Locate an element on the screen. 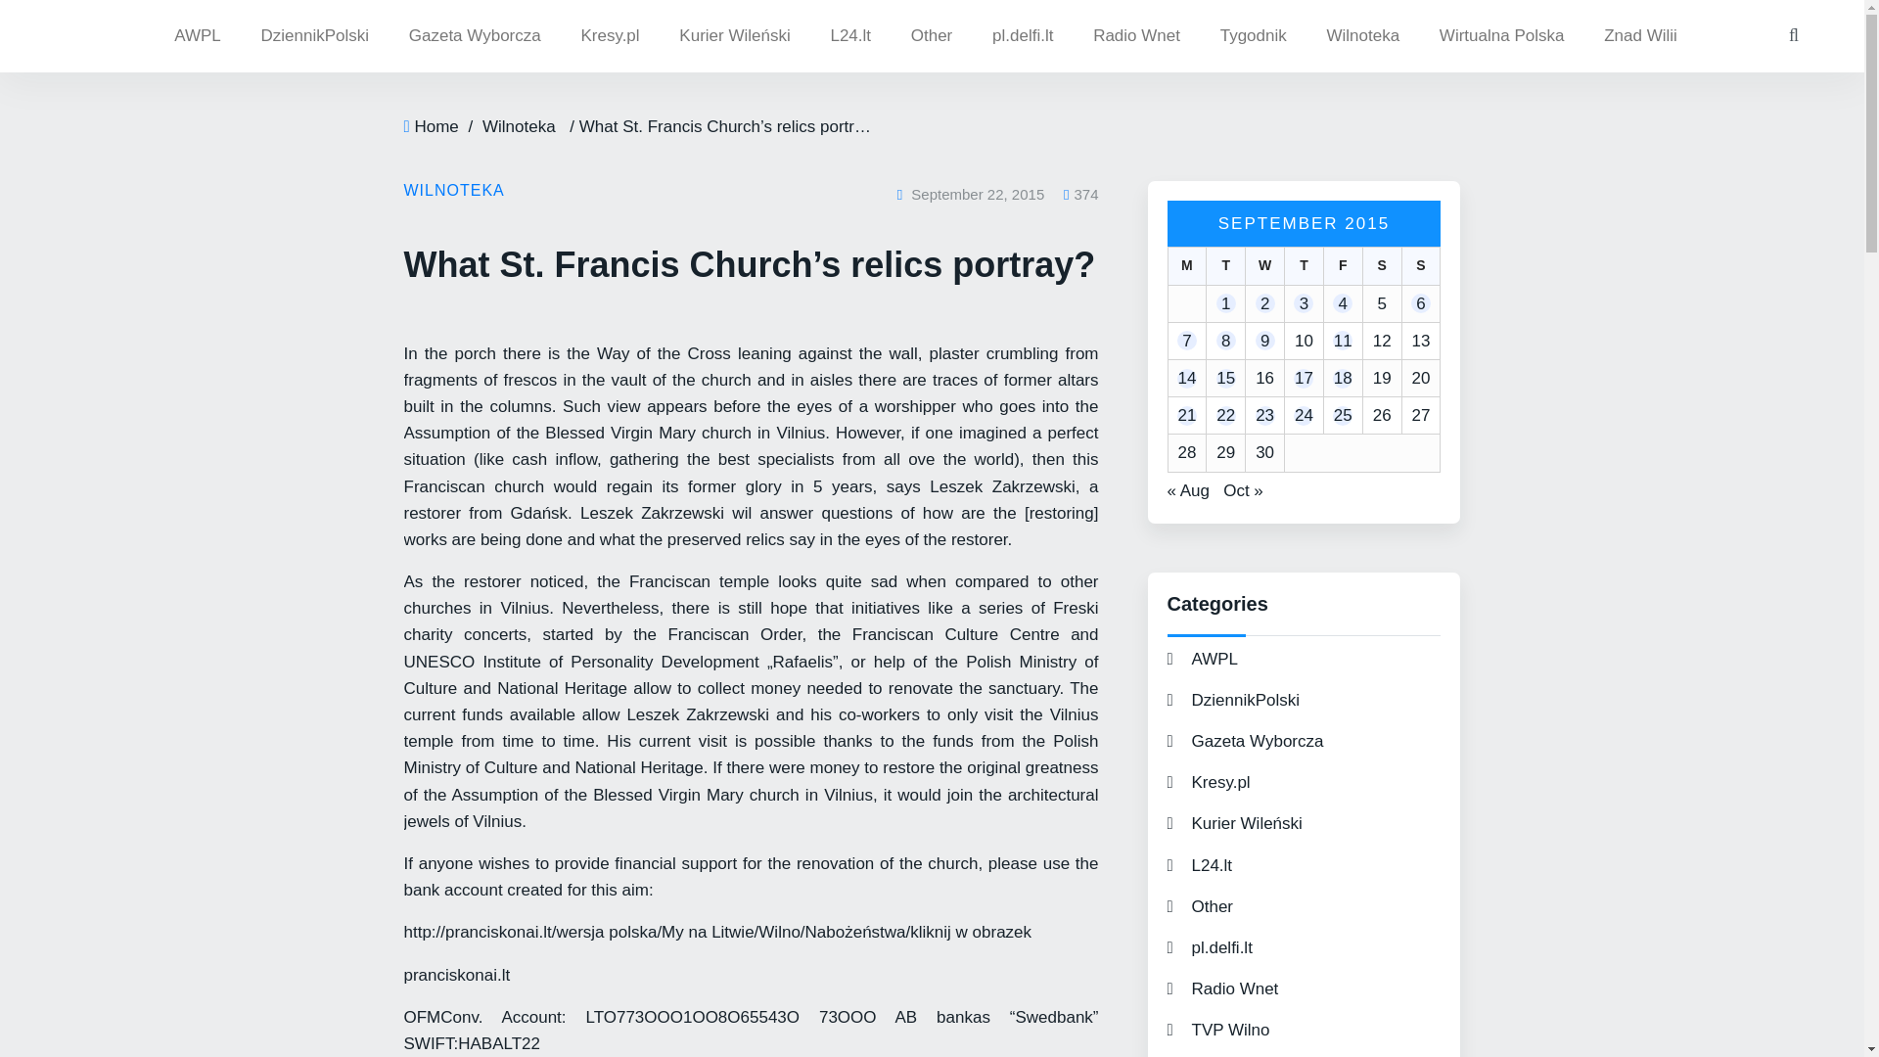  Monday is located at coordinates (1186, 264).